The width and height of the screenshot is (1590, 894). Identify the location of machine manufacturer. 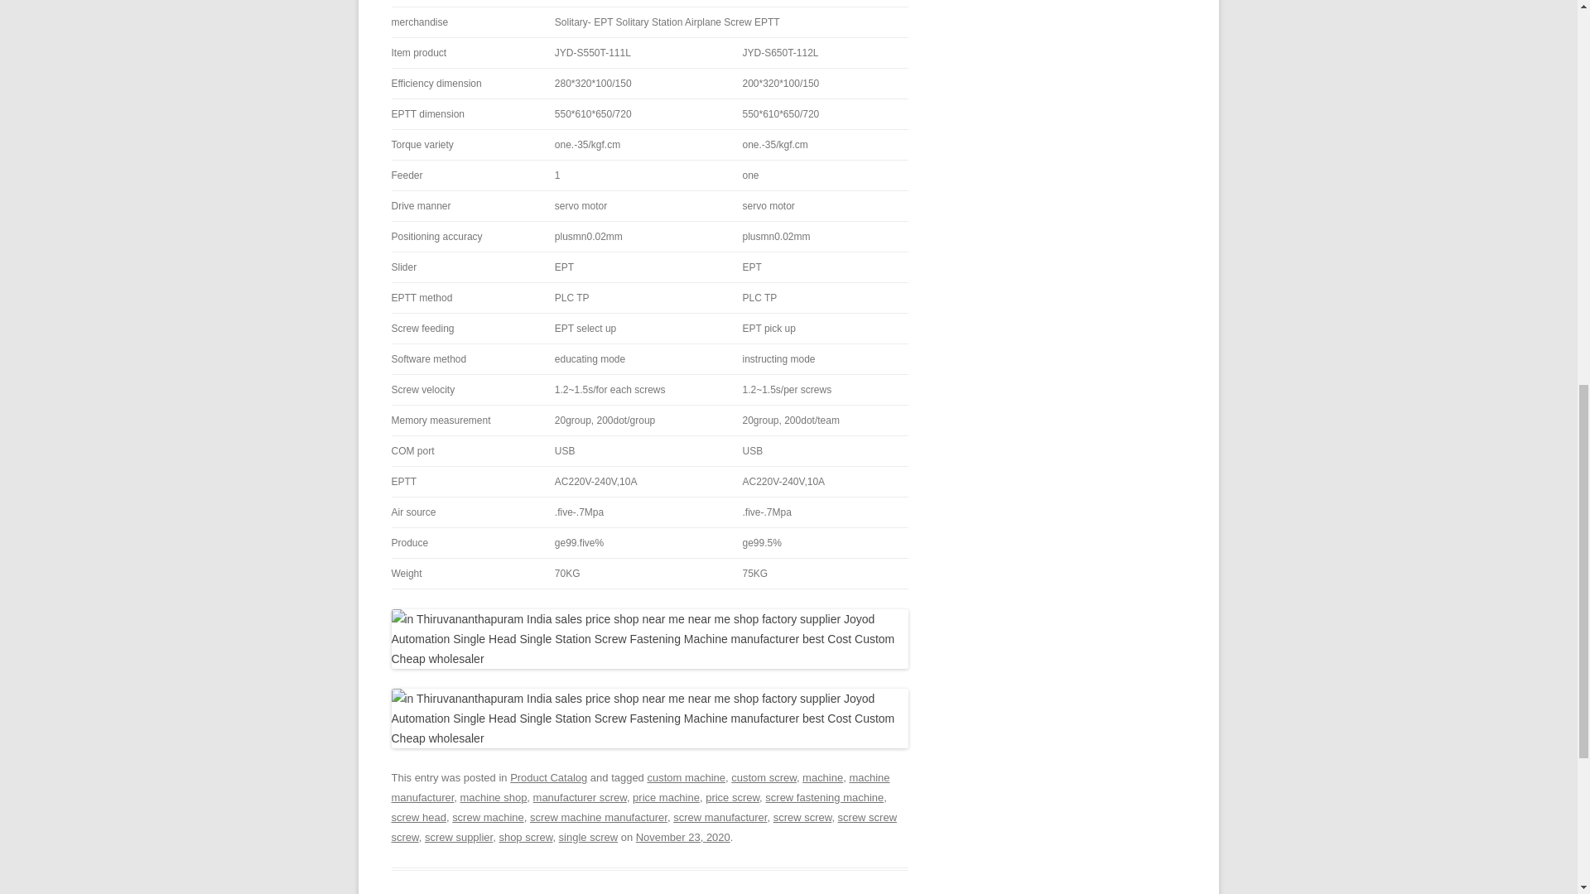
(639, 787).